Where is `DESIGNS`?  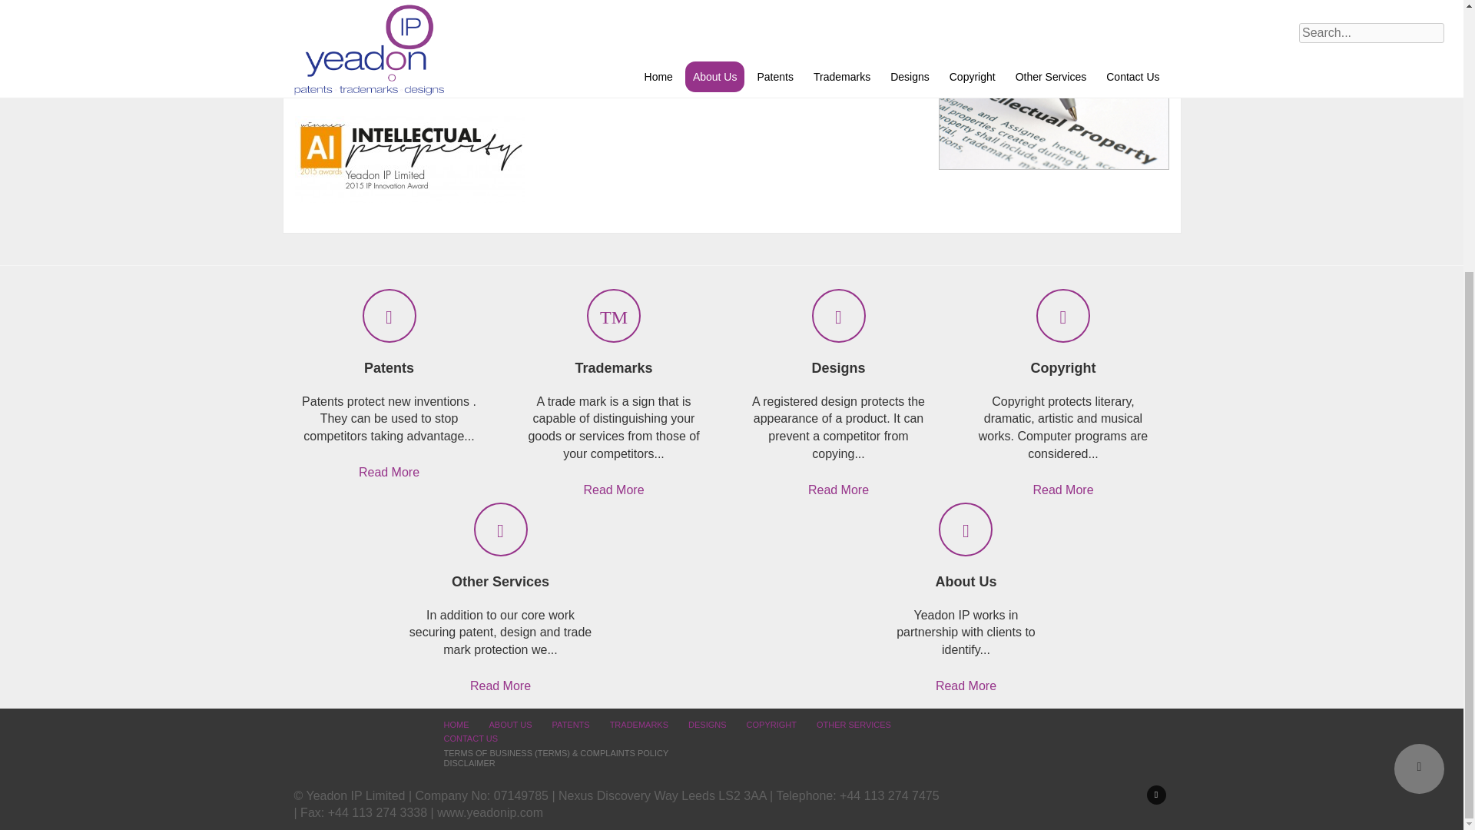
DESIGNS is located at coordinates (708, 725).